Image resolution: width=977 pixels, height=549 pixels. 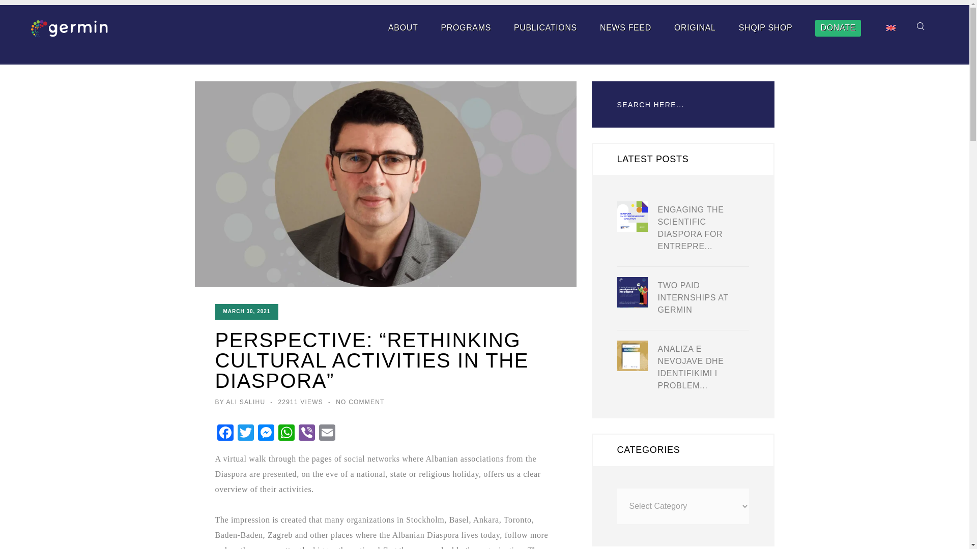 What do you see at coordinates (465, 27) in the screenshot?
I see `PROGRAMS` at bounding box center [465, 27].